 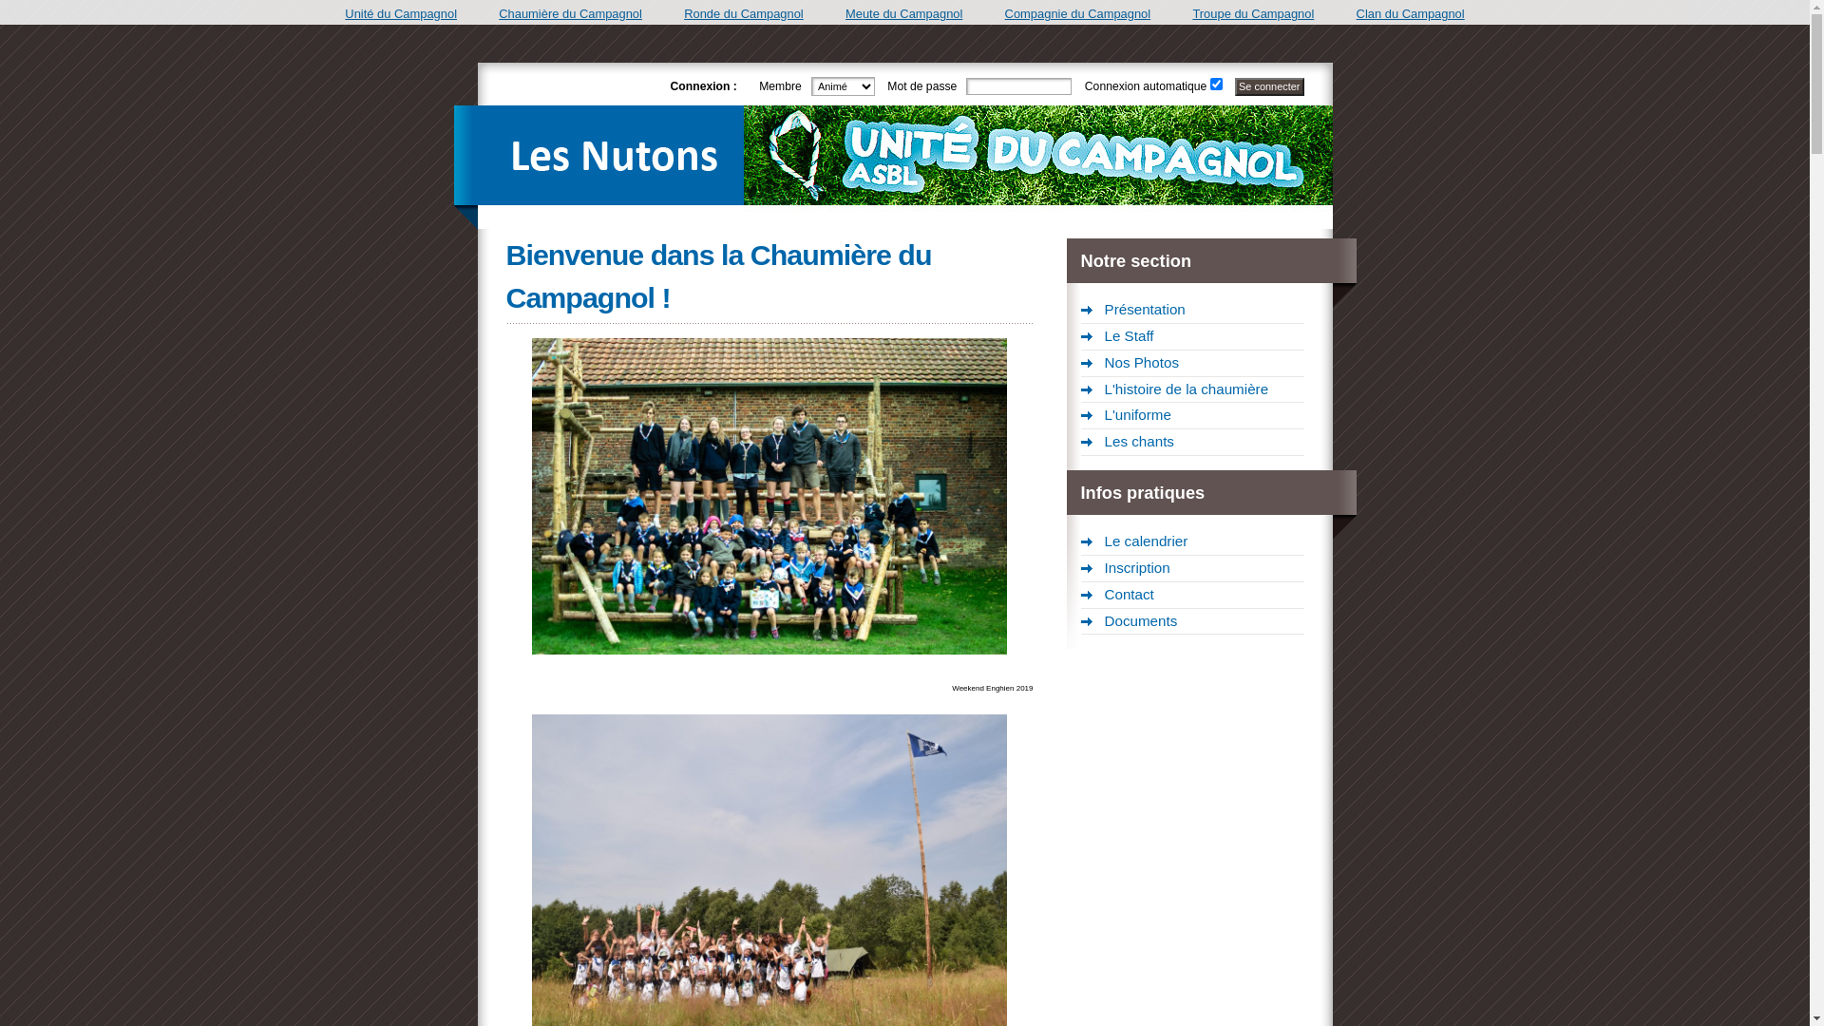 I want to click on Nos Photos, so click(x=1193, y=364).